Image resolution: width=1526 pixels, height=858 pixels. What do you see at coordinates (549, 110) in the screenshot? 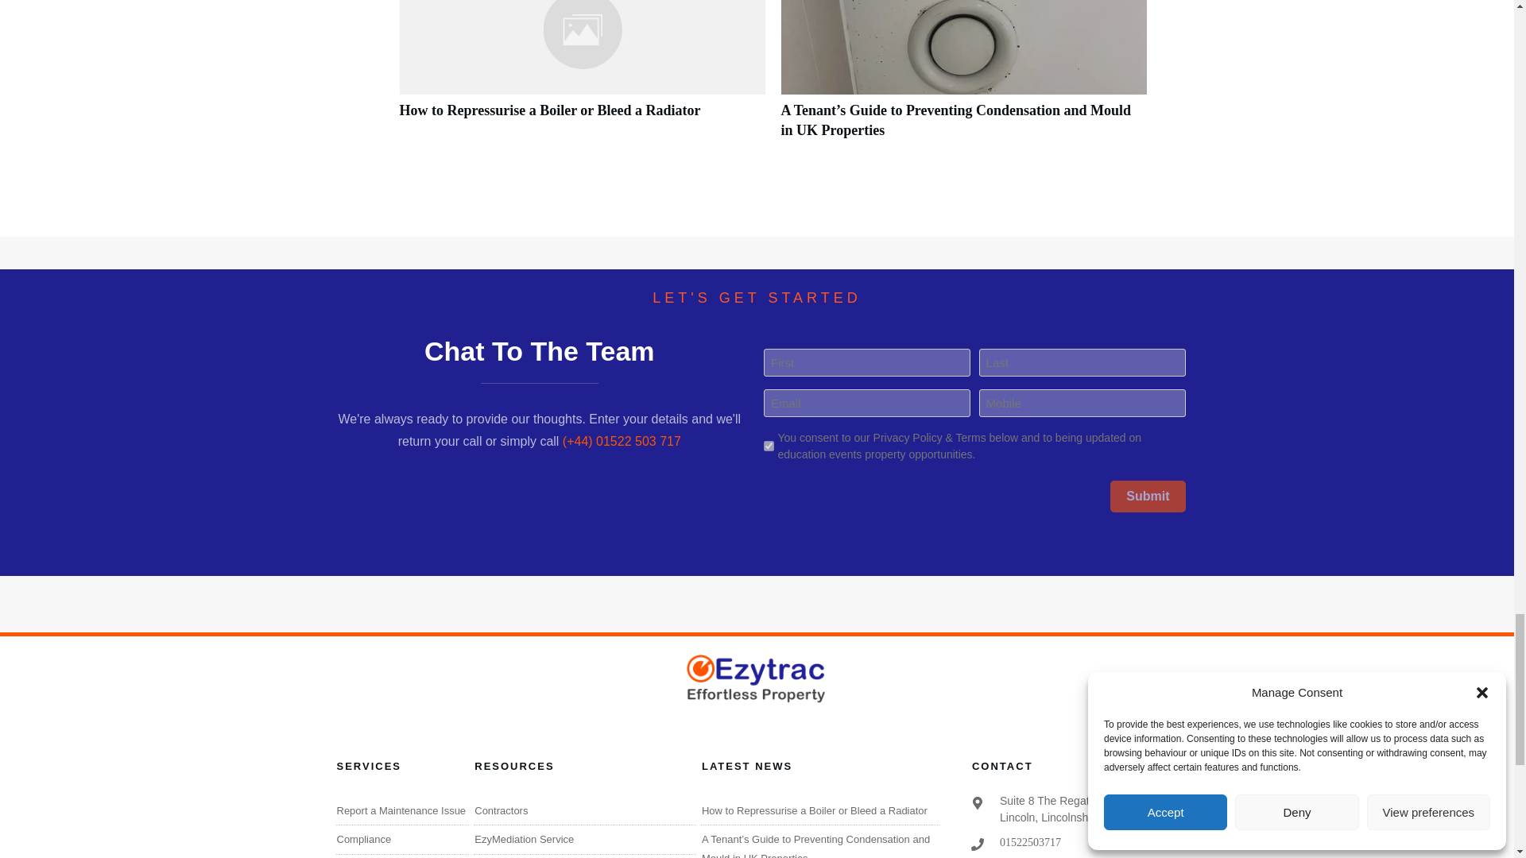
I see `How to Repressurise a Boiler or Bleed a Radiator` at bounding box center [549, 110].